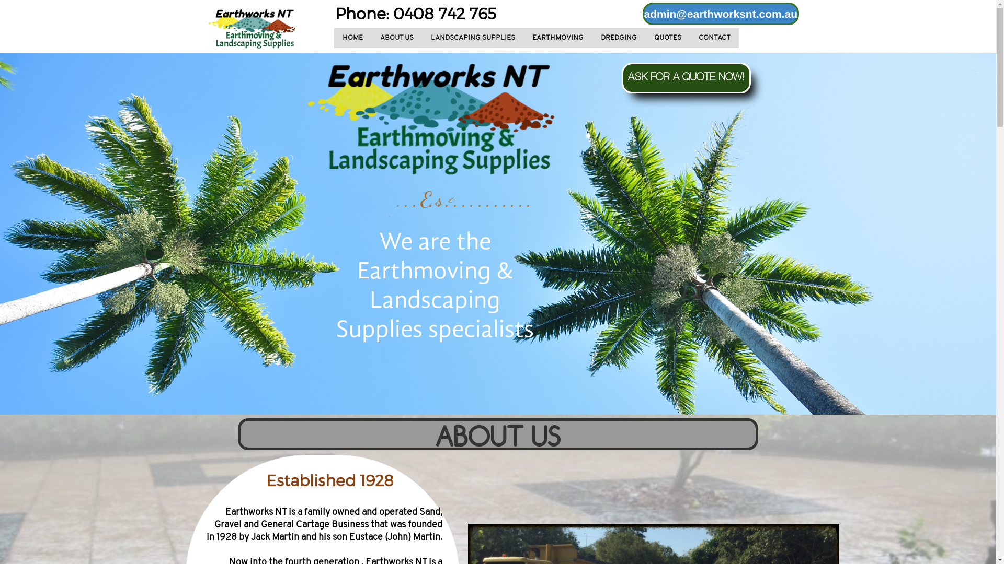  I want to click on ASK FOR A QUOTE NOW!, so click(686, 78).